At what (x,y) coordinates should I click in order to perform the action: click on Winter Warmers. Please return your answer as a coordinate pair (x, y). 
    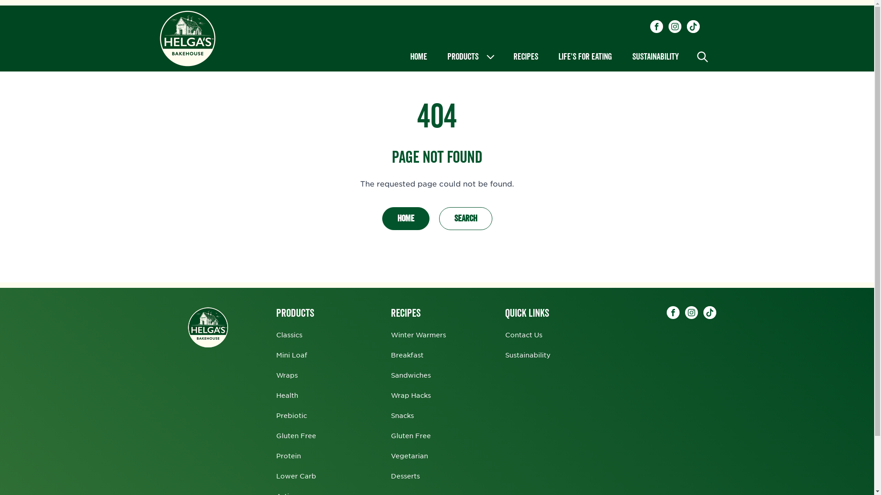
    Looking at the image, I should click on (418, 335).